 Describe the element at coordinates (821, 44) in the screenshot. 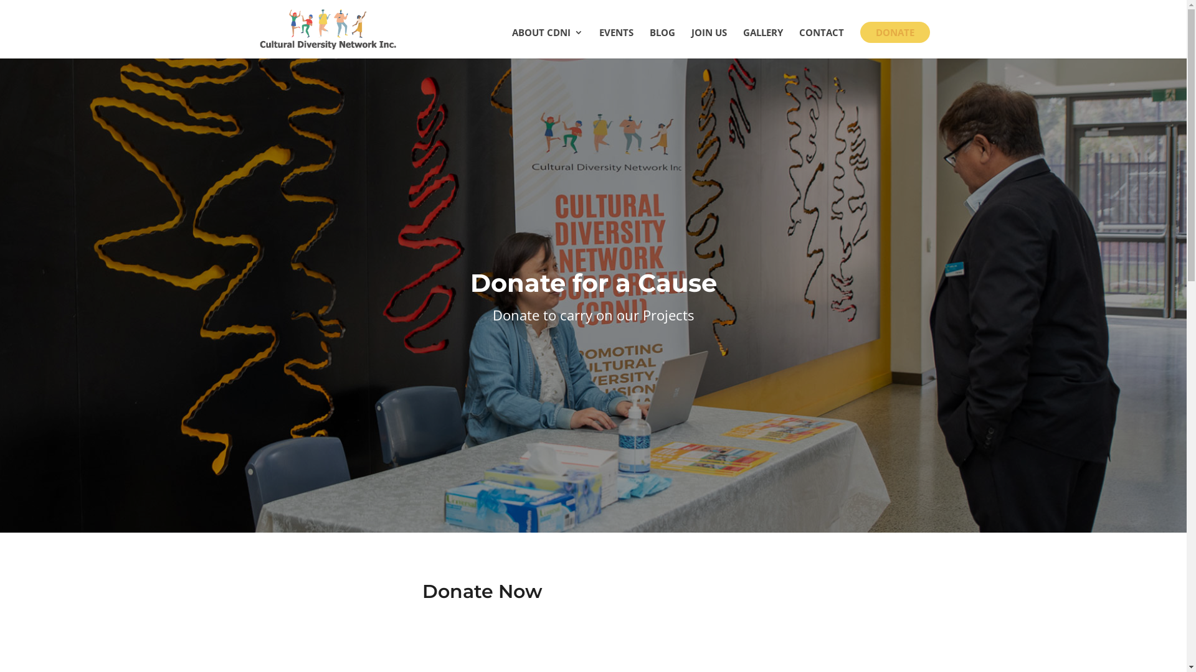

I see `CONTACT` at that location.